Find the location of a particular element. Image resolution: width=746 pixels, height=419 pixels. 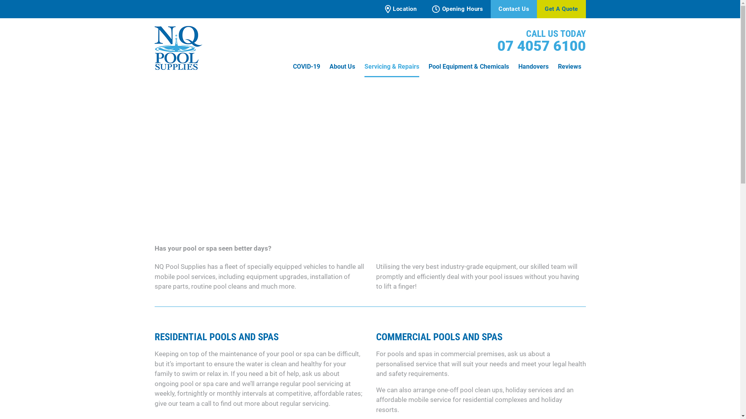

About Us is located at coordinates (342, 68).